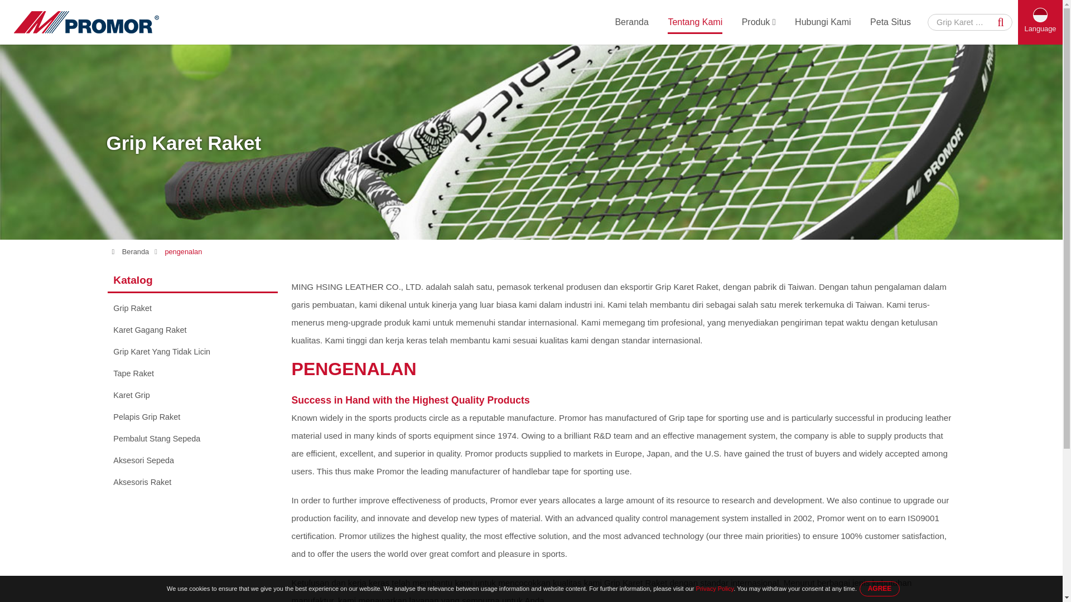  What do you see at coordinates (1001, 22) in the screenshot?
I see `search` at bounding box center [1001, 22].